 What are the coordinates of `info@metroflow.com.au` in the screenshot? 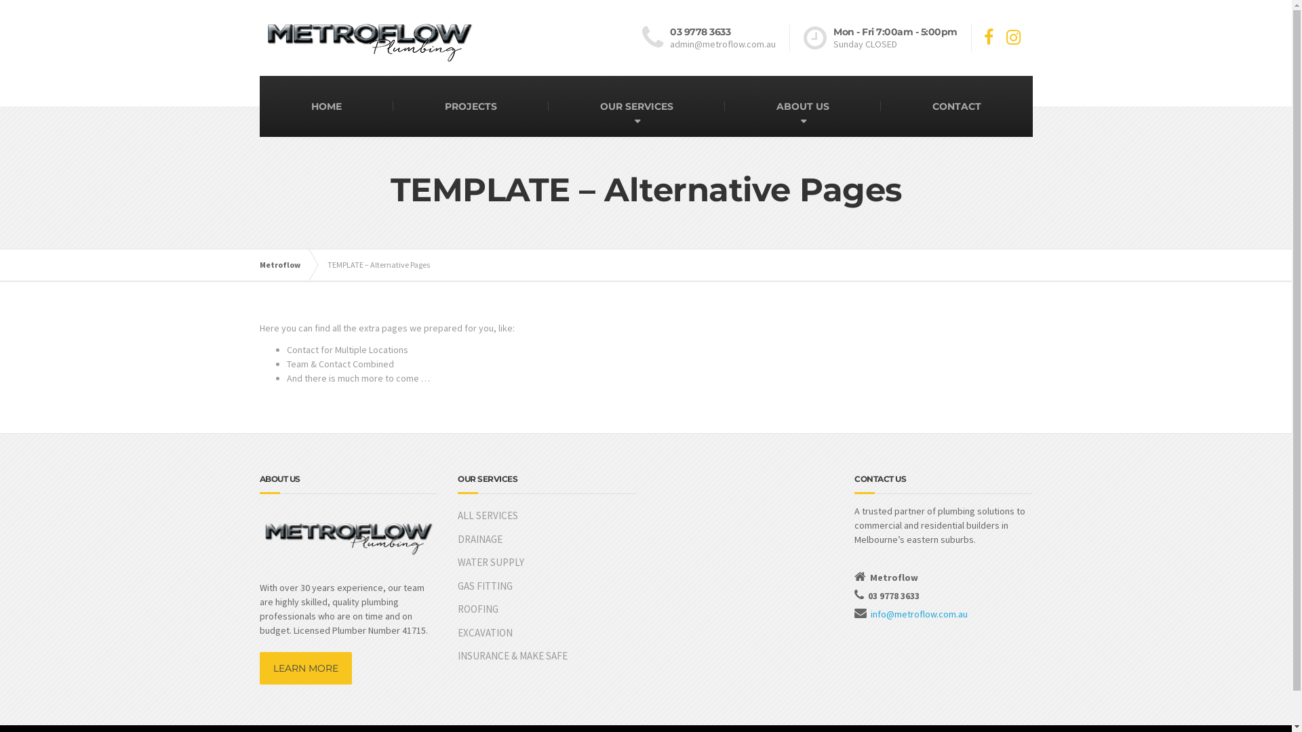 It's located at (920, 614).